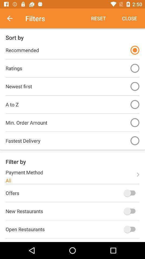  I want to click on swipe to the reset, so click(98, 18).